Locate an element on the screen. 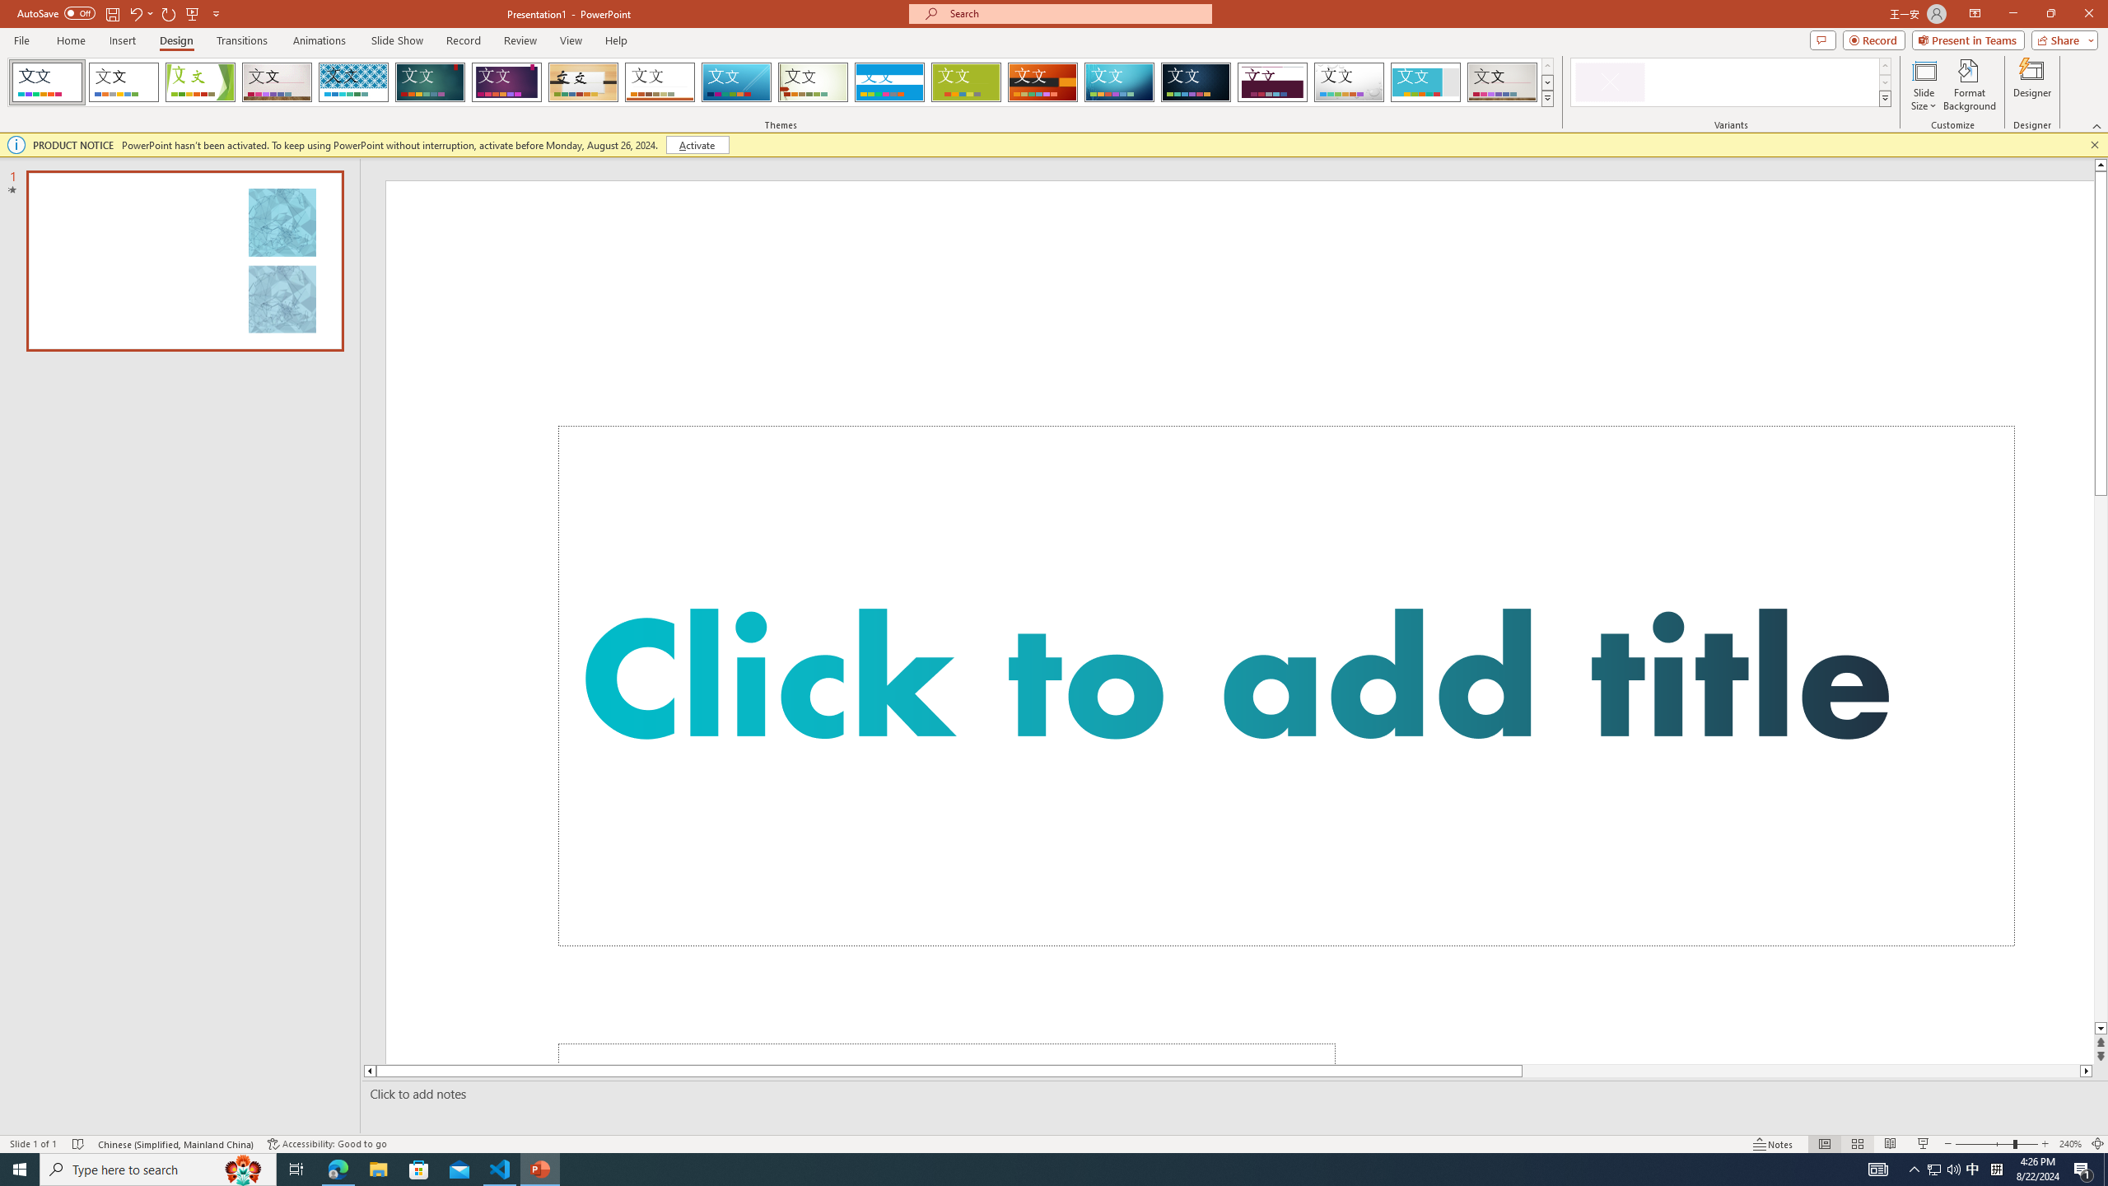 Image resolution: width=2108 pixels, height=1186 pixels. Record is located at coordinates (463, 40).